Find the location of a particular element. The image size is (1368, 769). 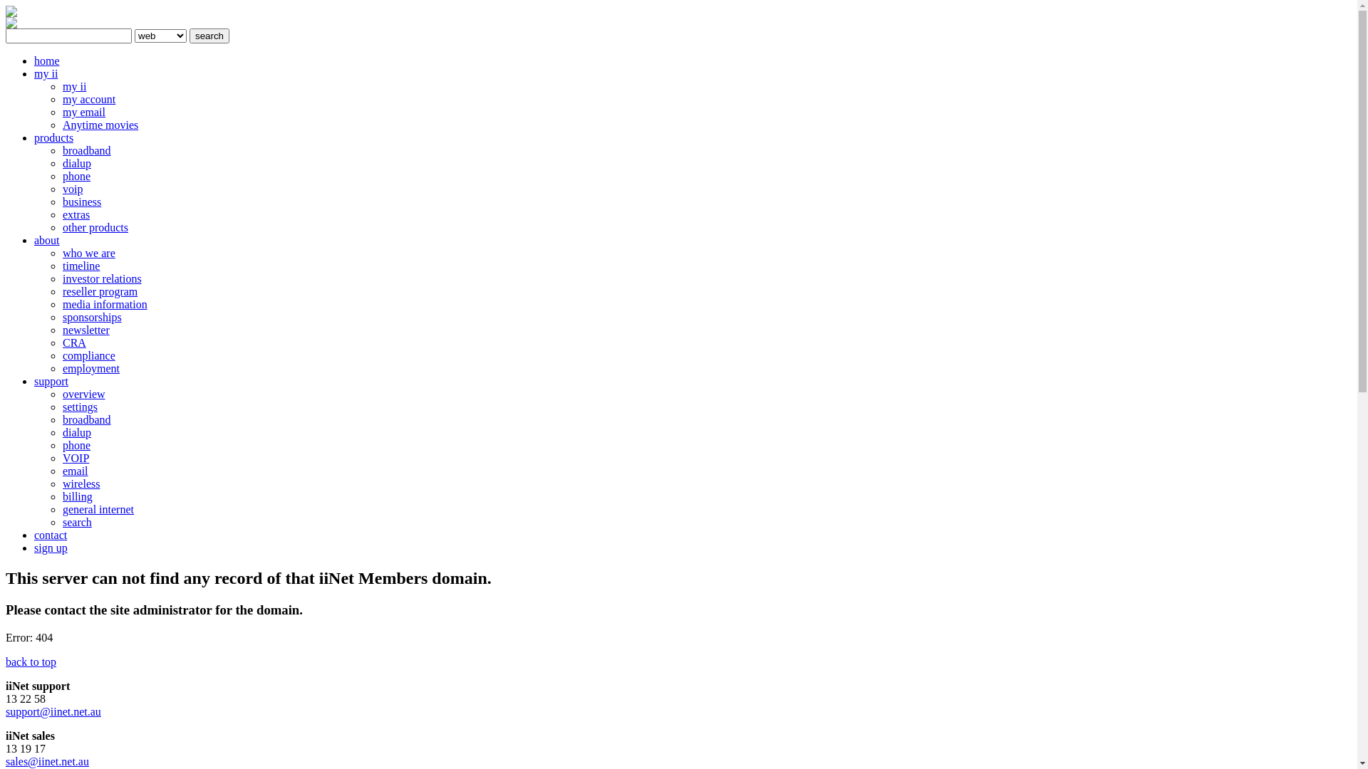

sponsorships is located at coordinates (93, 318).